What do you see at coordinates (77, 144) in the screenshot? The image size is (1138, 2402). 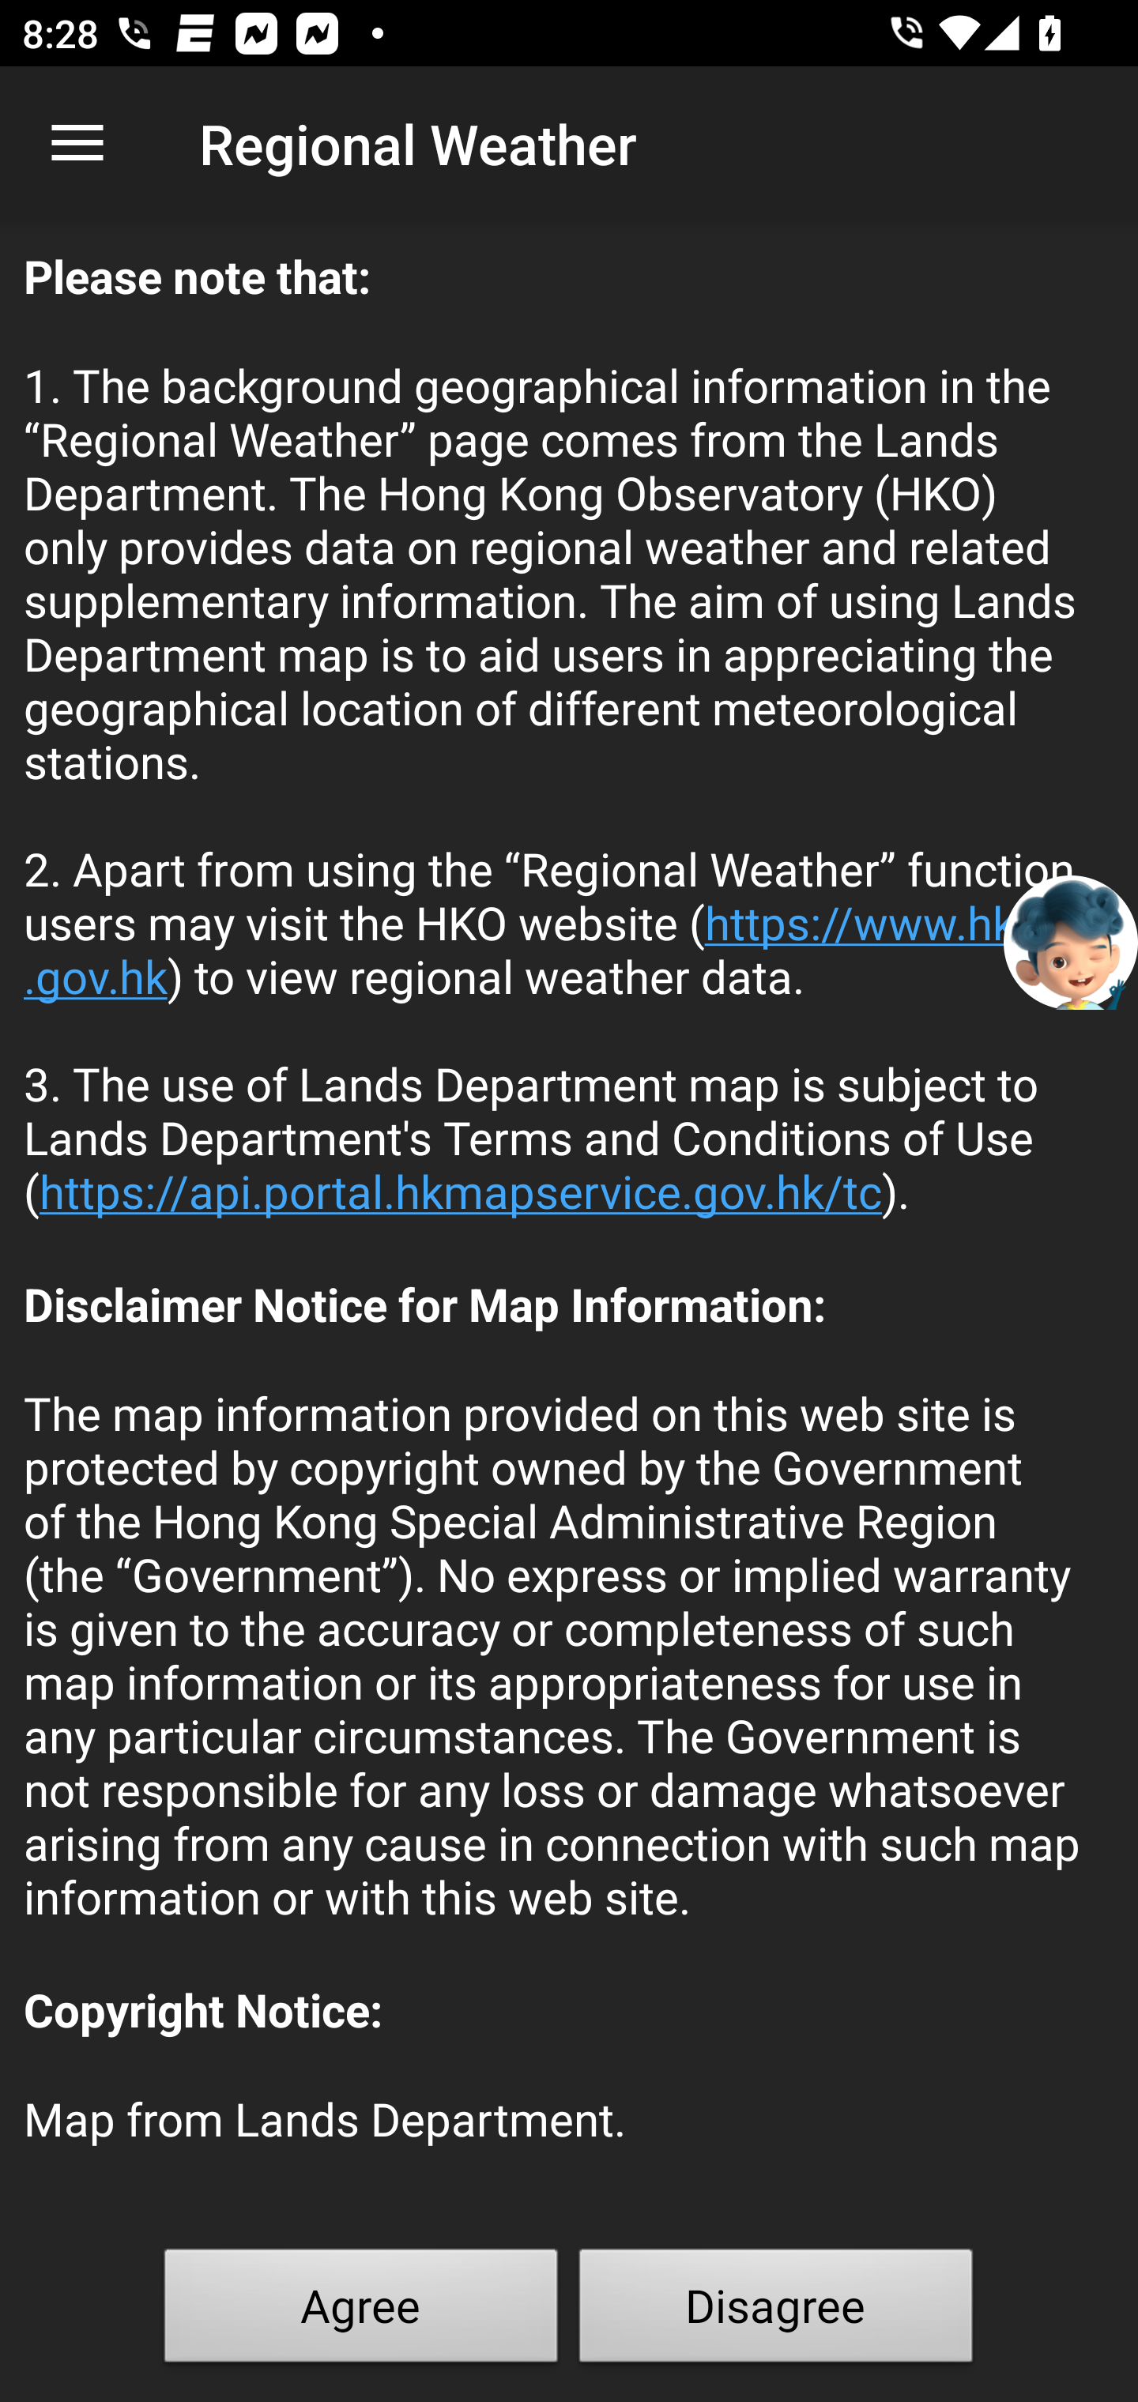 I see `Navigate up` at bounding box center [77, 144].